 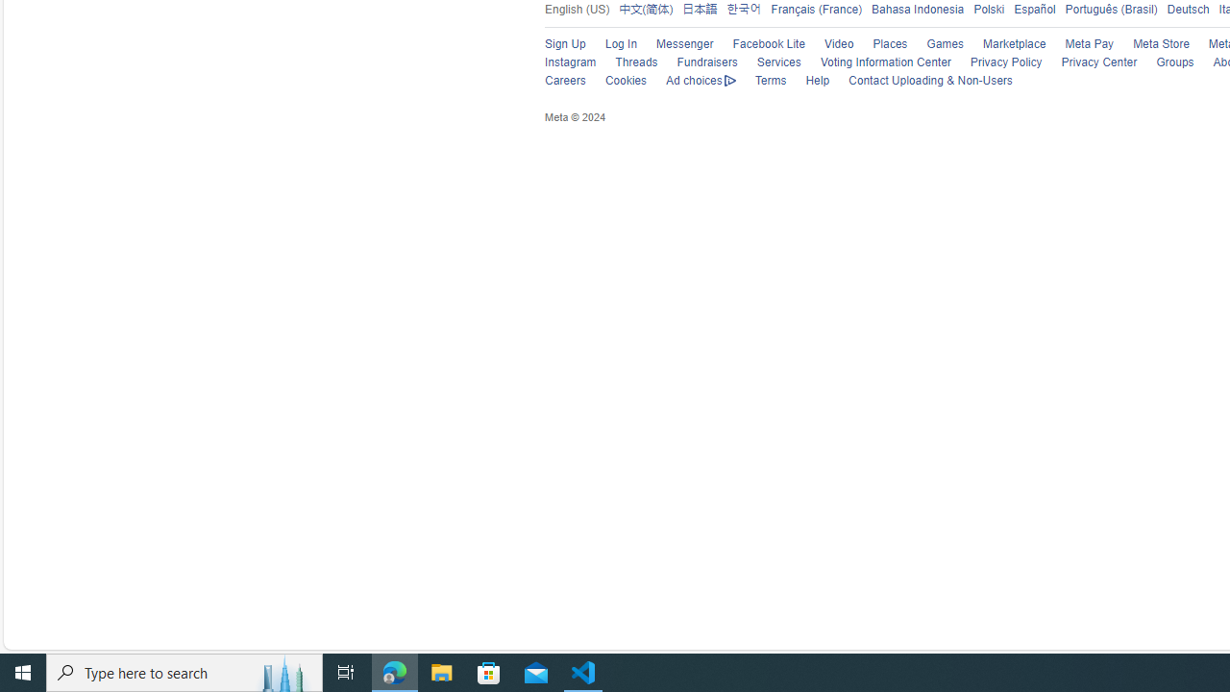 What do you see at coordinates (627, 63) in the screenshot?
I see `Threads` at bounding box center [627, 63].